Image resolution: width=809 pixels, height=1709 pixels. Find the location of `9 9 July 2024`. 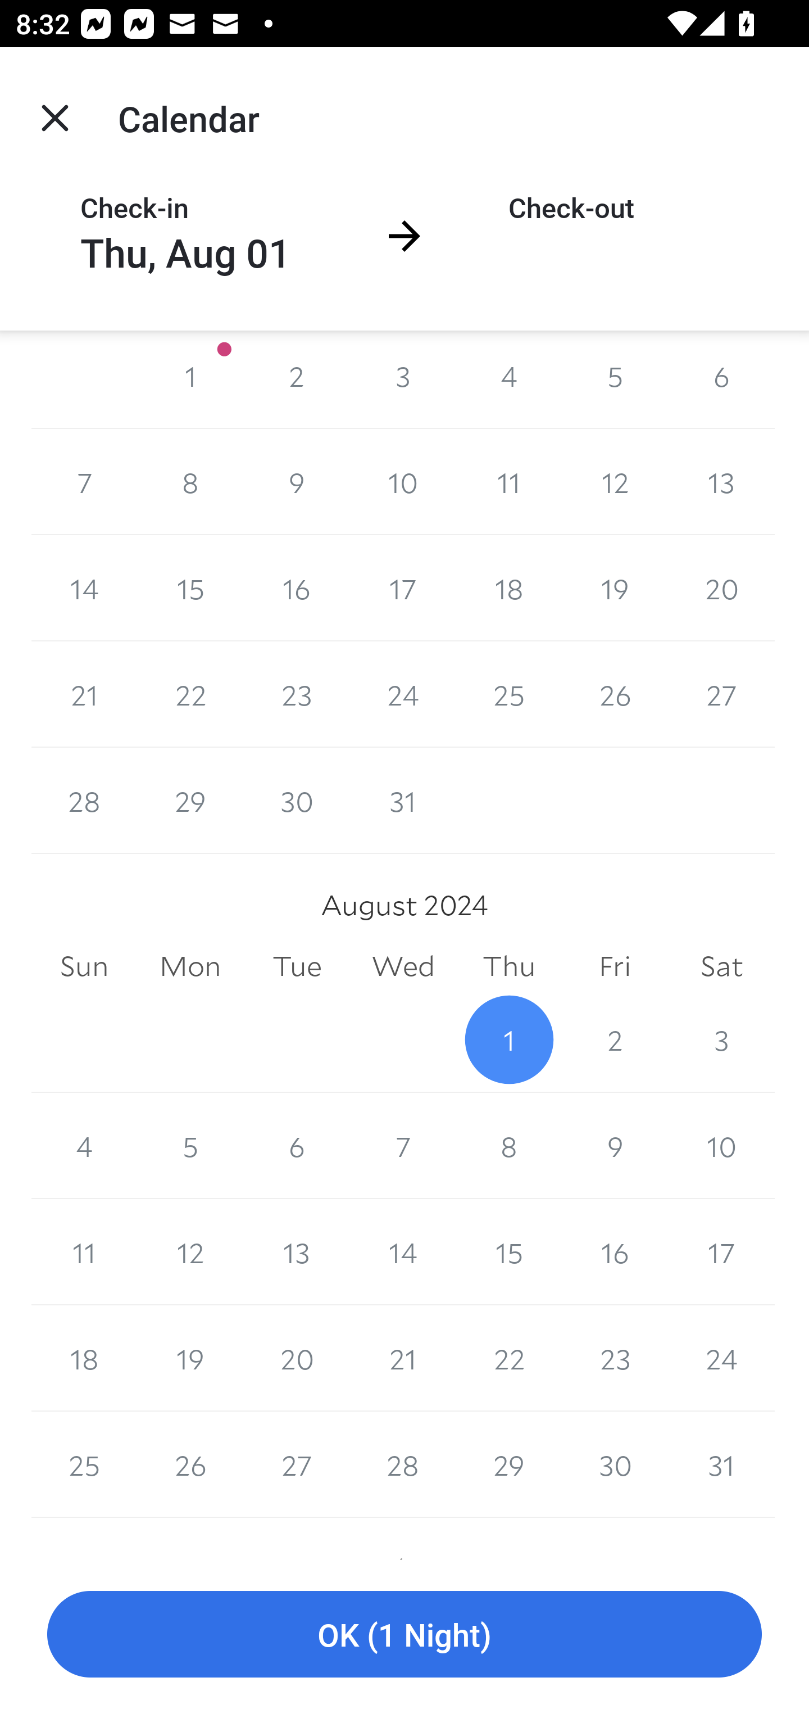

9 9 July 2024 is located at coordinates (297, 482).